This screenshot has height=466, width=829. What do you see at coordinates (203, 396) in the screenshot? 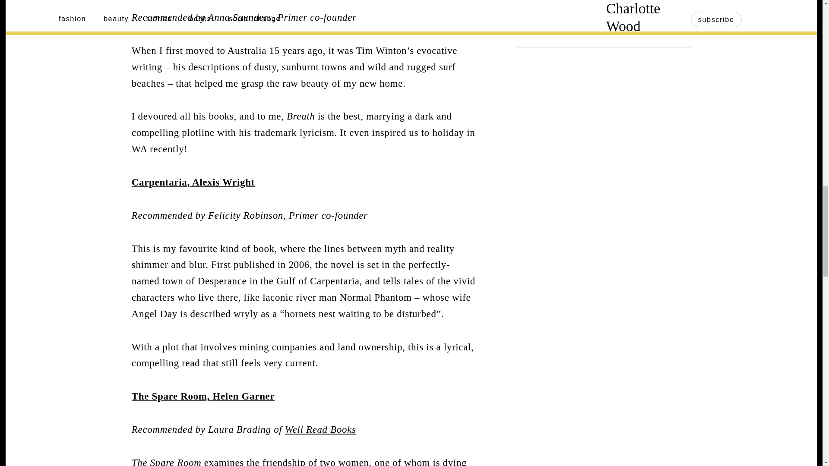
I see `The Spare Room, Helen Garner` at bounding box center [203, 396].